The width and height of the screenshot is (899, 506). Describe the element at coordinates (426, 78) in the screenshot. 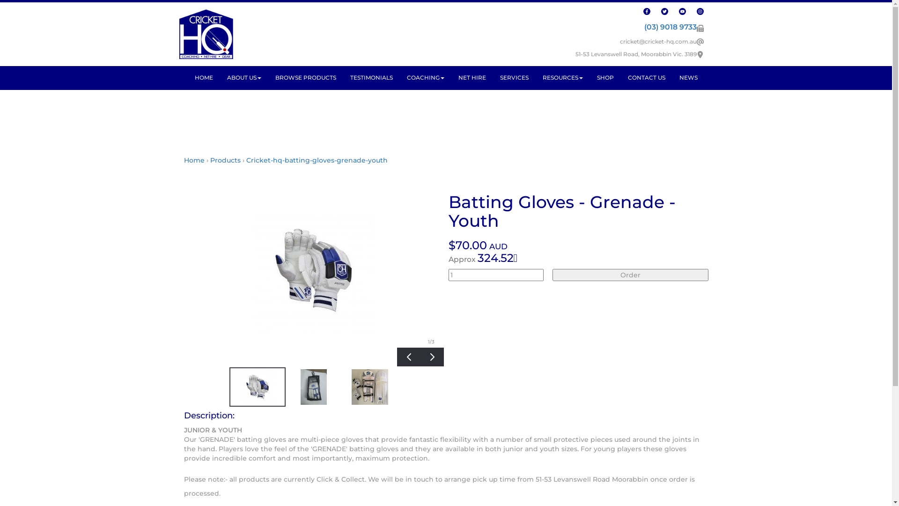

I see `COACHING` at that location.